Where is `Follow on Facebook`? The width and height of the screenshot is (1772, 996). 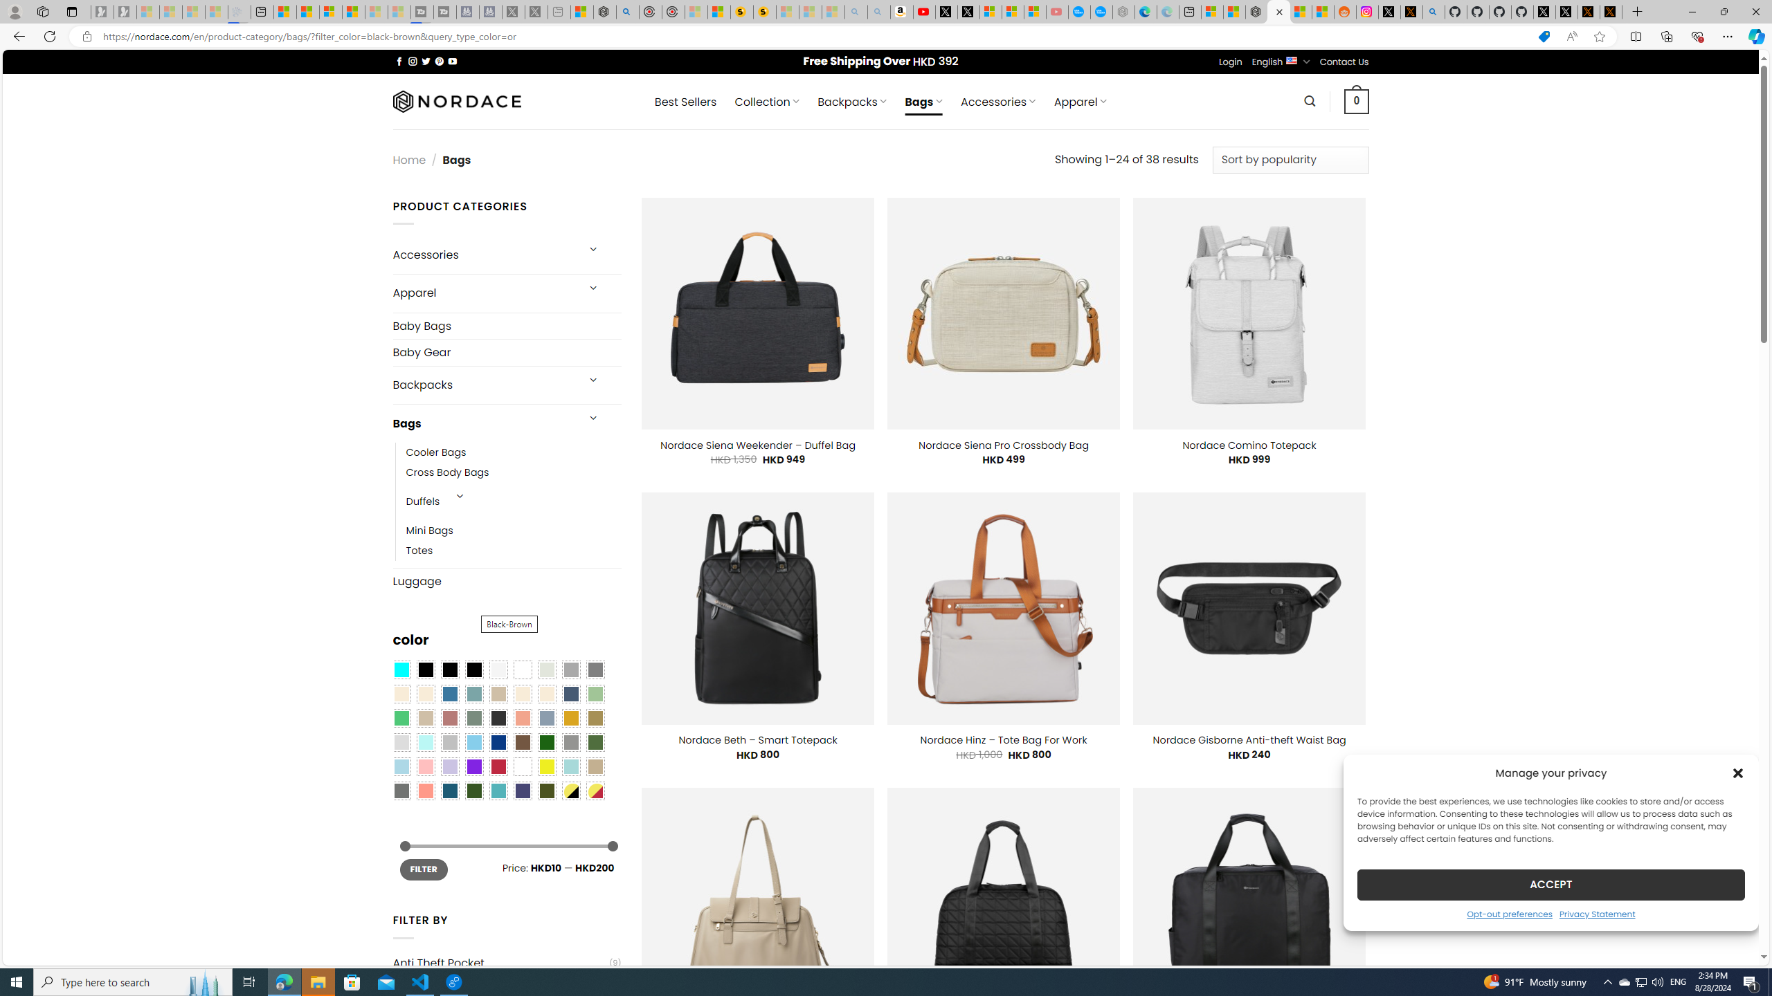 Follow on Facebook is located at coordinates (399, 61).